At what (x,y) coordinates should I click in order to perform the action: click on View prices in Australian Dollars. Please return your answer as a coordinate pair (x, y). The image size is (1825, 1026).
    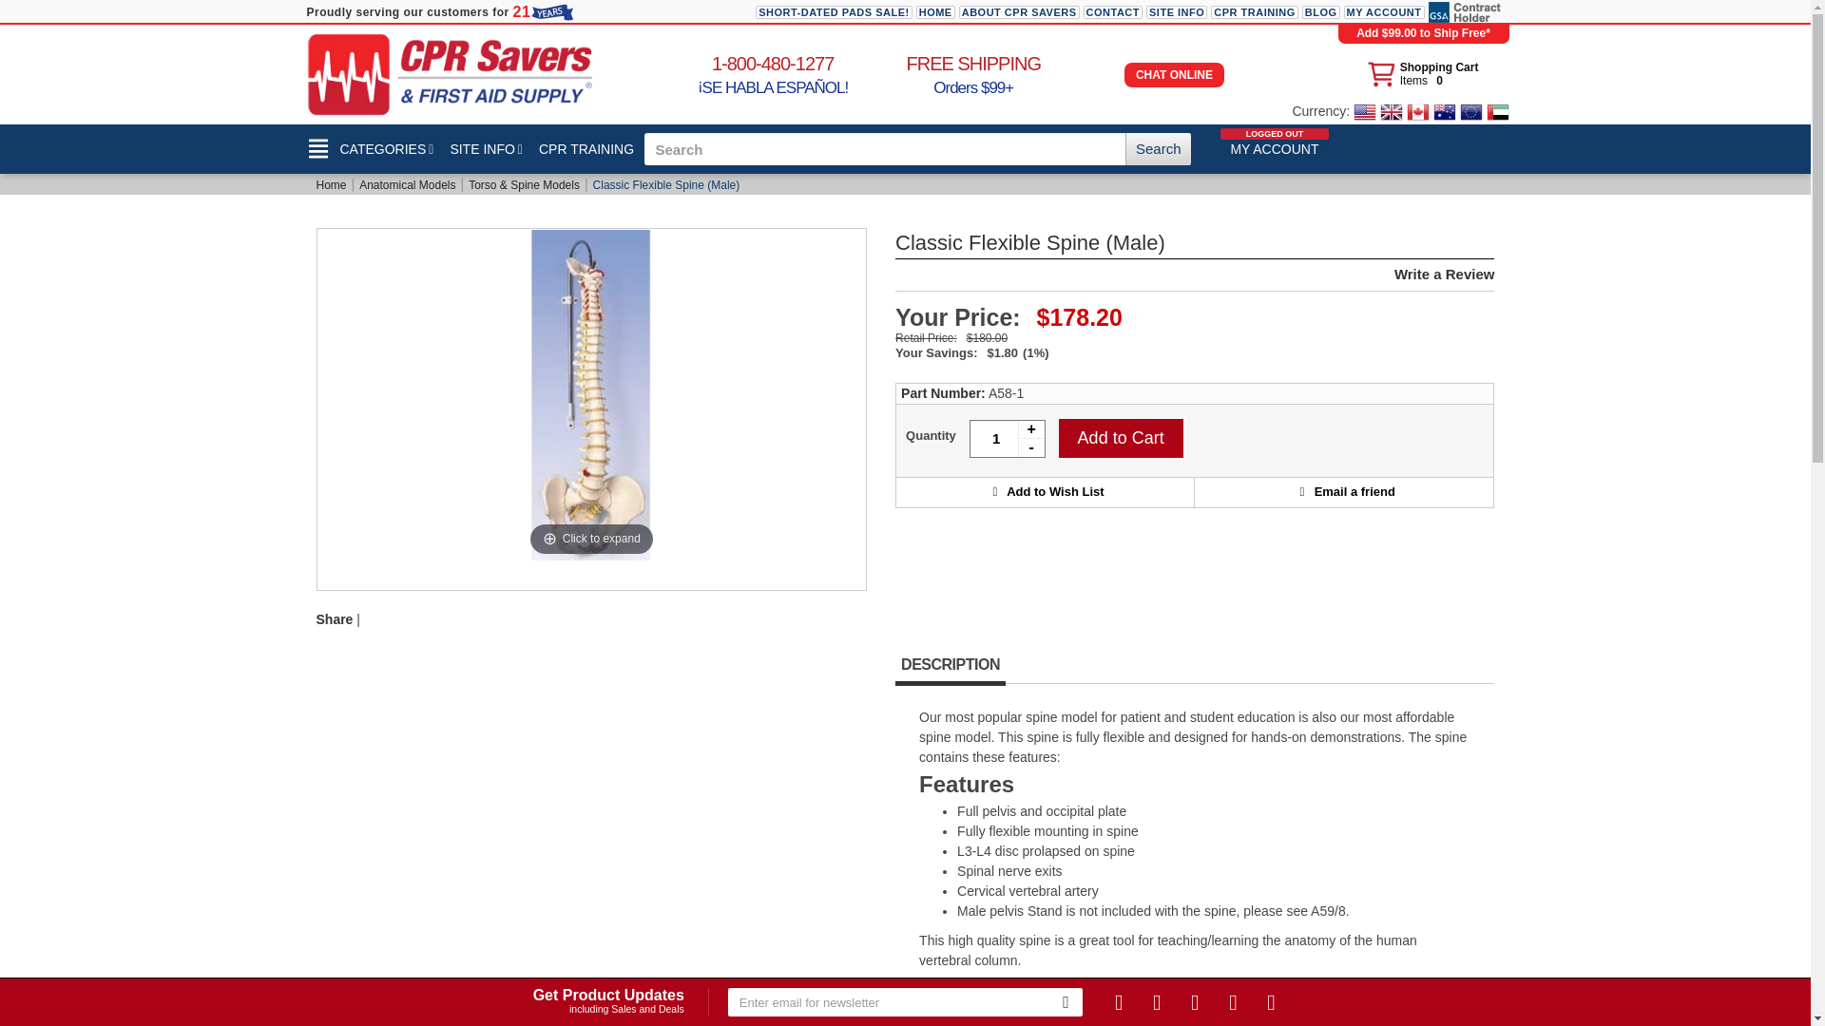
    Looking at the image, I should click on (1445, 111).